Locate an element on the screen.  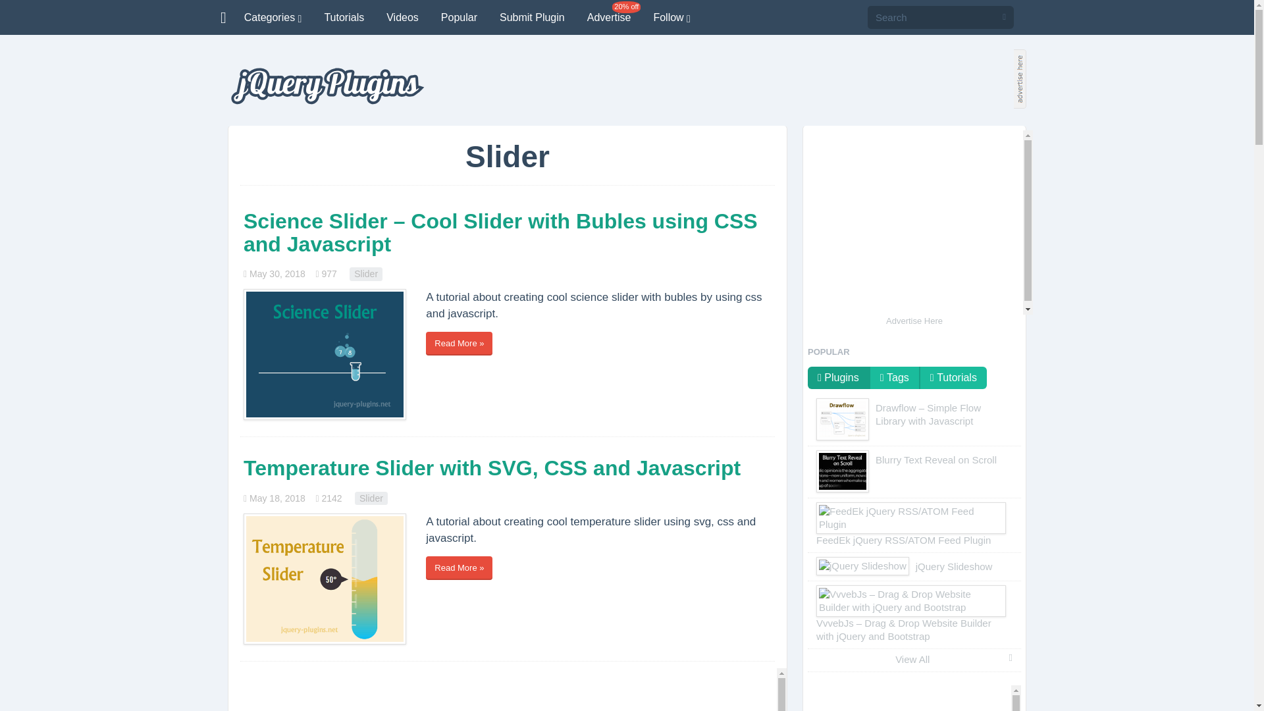
Tutorials is located at coordinates (344, 17).